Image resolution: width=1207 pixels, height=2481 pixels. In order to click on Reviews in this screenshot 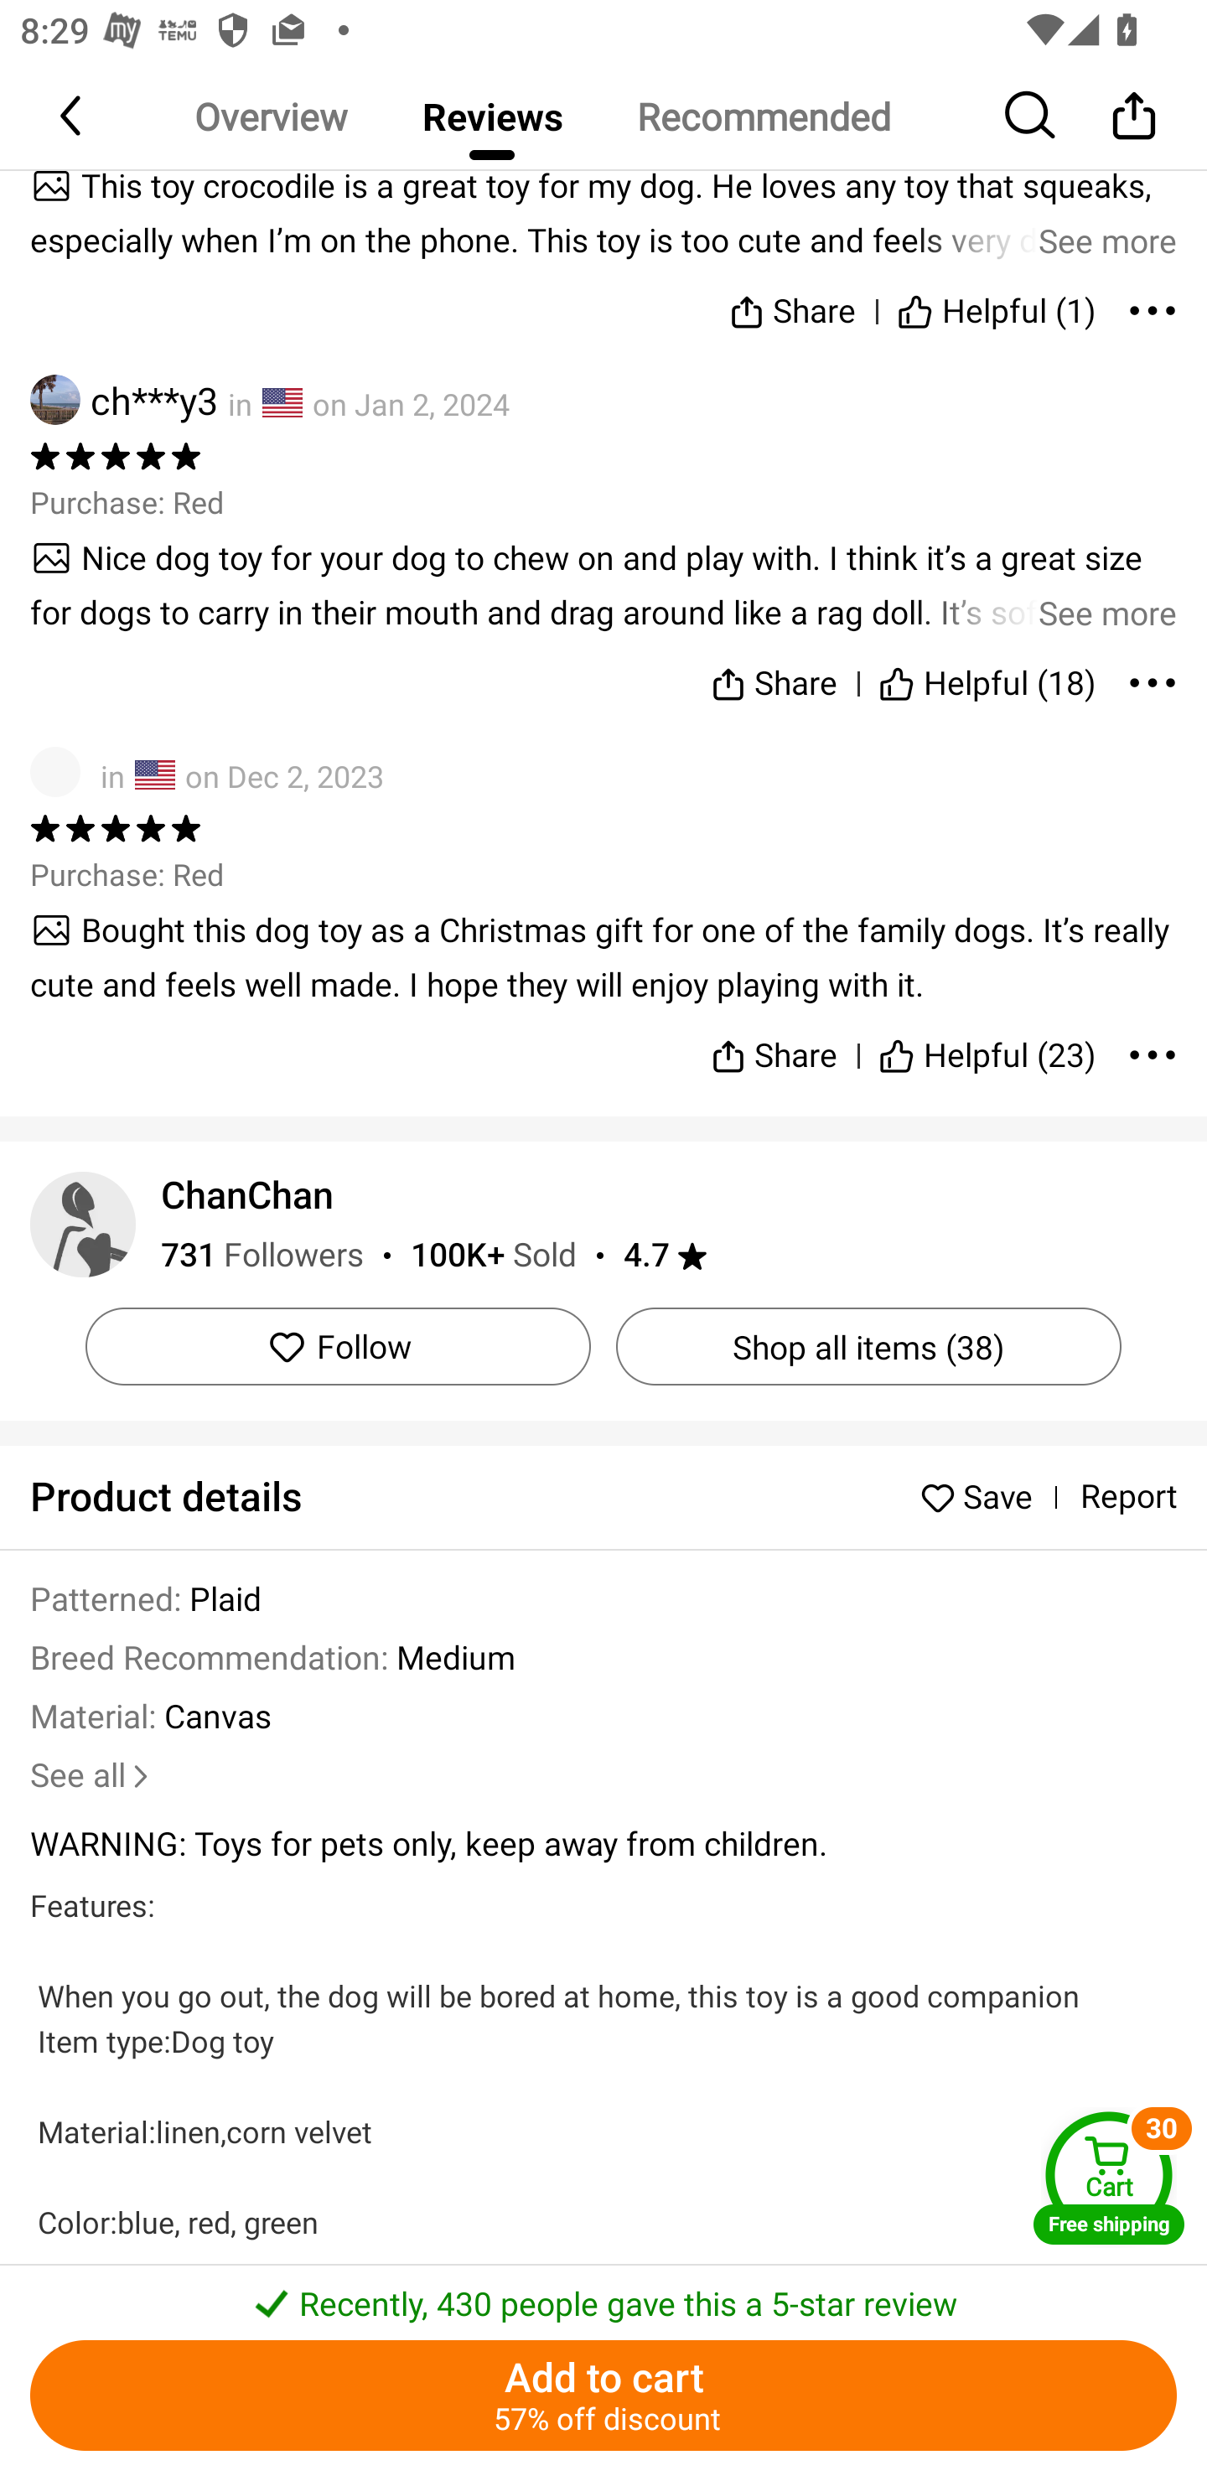, I will do `click(492, 116)`.